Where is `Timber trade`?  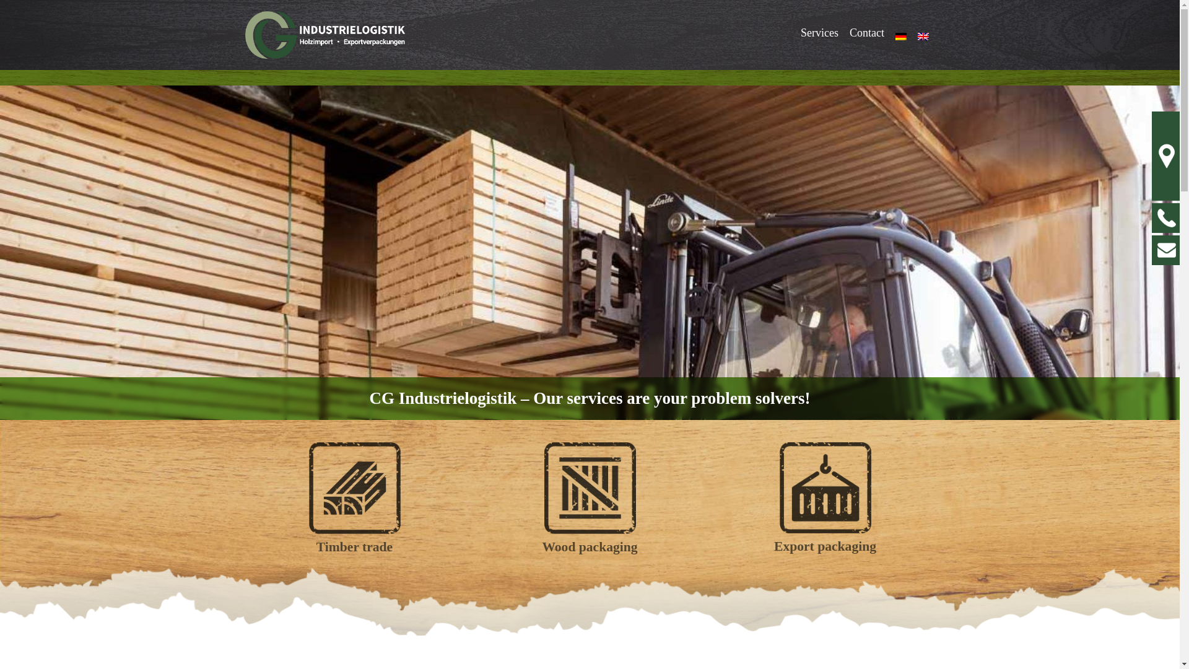 Timber trade is located at coordinates (354, 499).